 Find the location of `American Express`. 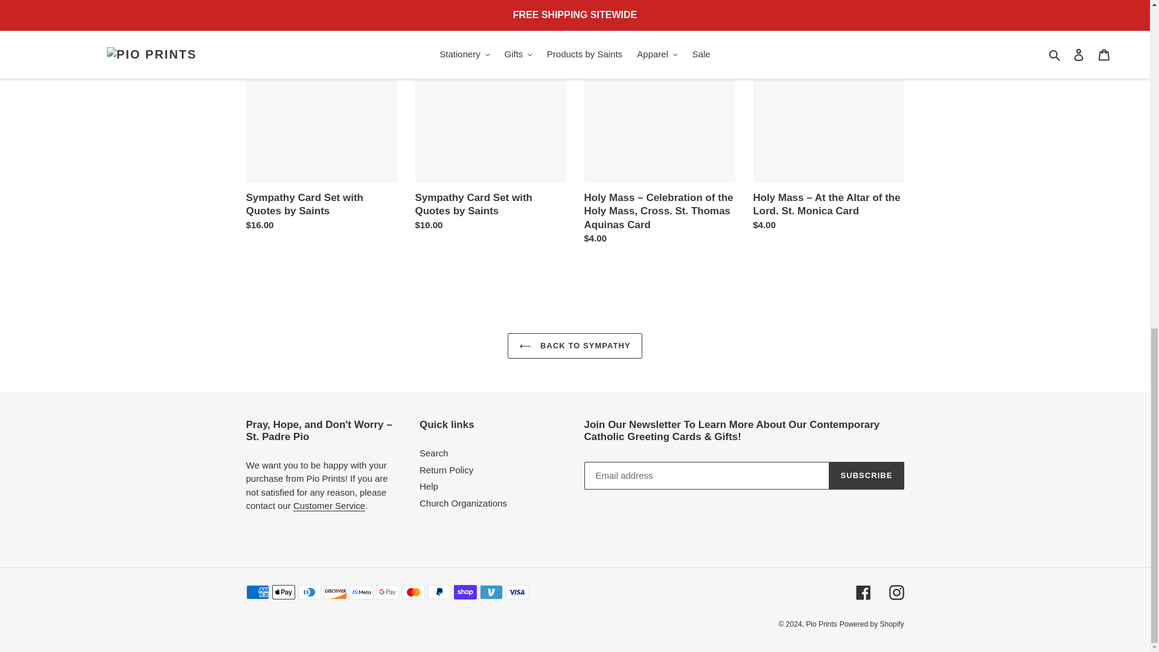

American Express is located at coordinates (257, 592).